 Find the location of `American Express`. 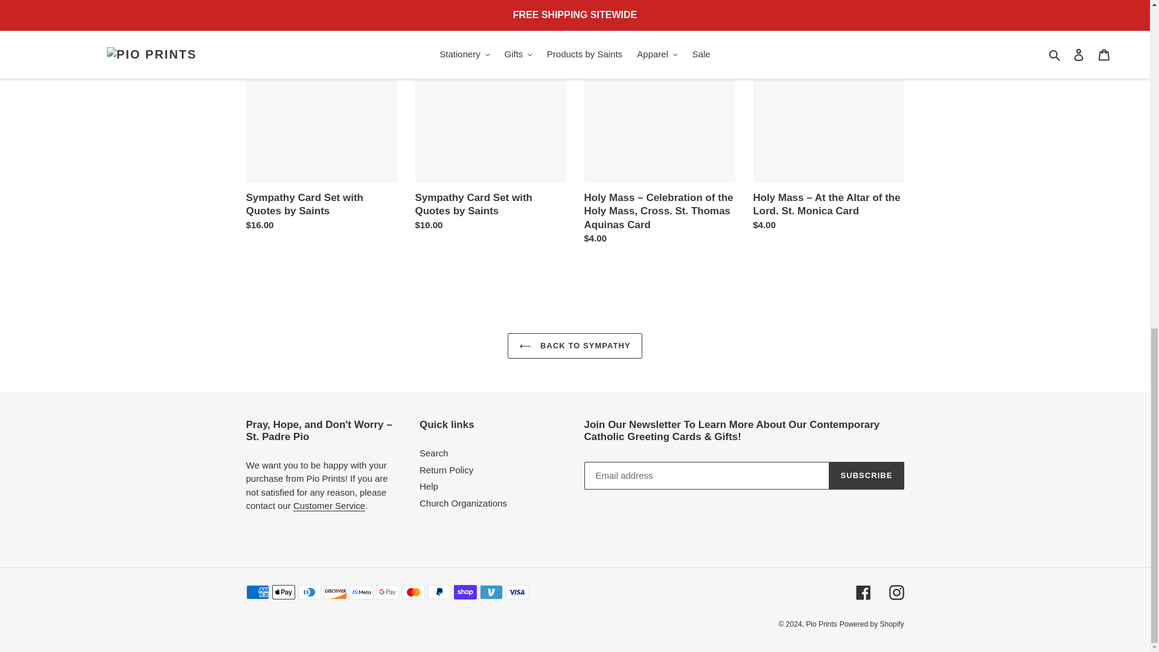

American Express is located at coordinates (257, 592).